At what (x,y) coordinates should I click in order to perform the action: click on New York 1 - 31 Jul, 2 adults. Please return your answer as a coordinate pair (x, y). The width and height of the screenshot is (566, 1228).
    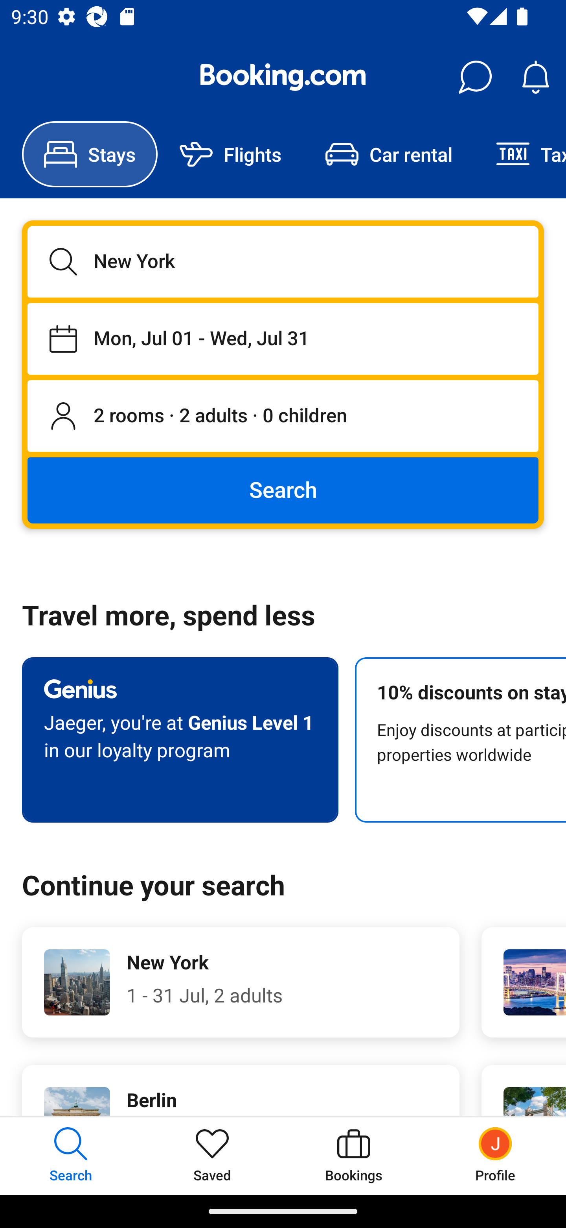
    Looking at the image, I should click on (241, 982).